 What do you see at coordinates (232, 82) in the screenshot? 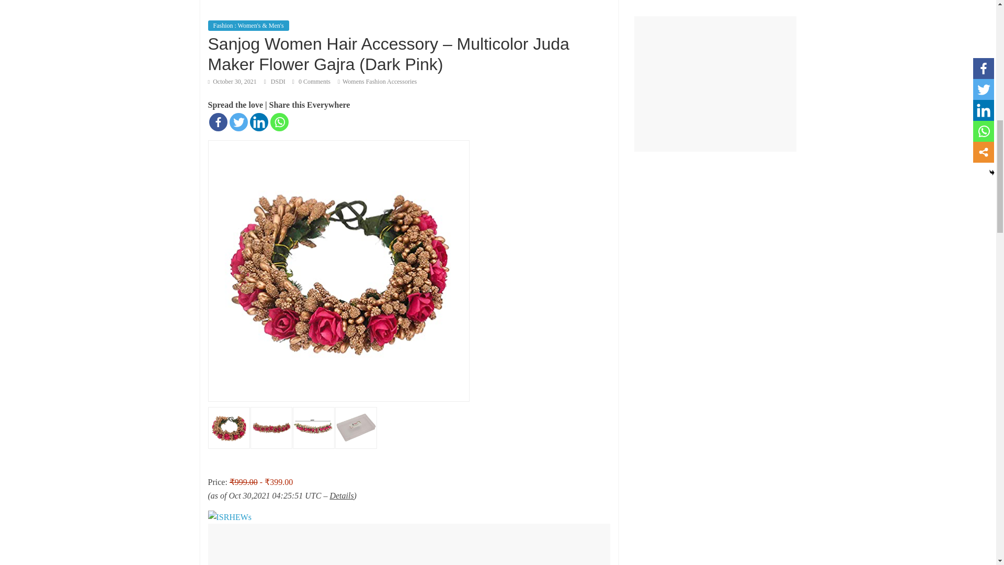
I see `October 30, 2021` at bounding box center [232, 82].